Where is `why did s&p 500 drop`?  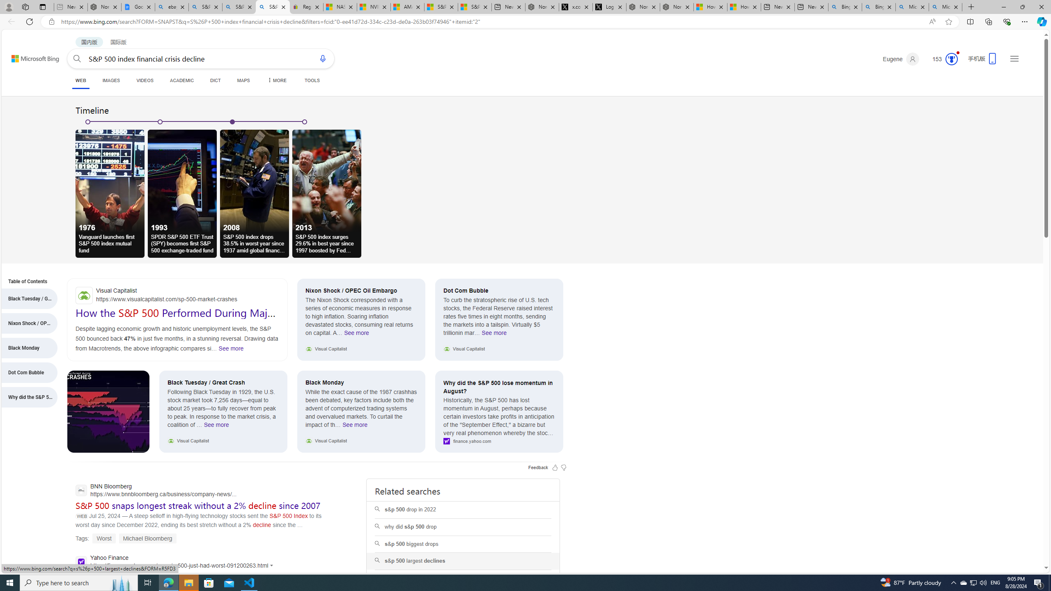 why did s&p 500 drop is located at coordinates (463, 527).